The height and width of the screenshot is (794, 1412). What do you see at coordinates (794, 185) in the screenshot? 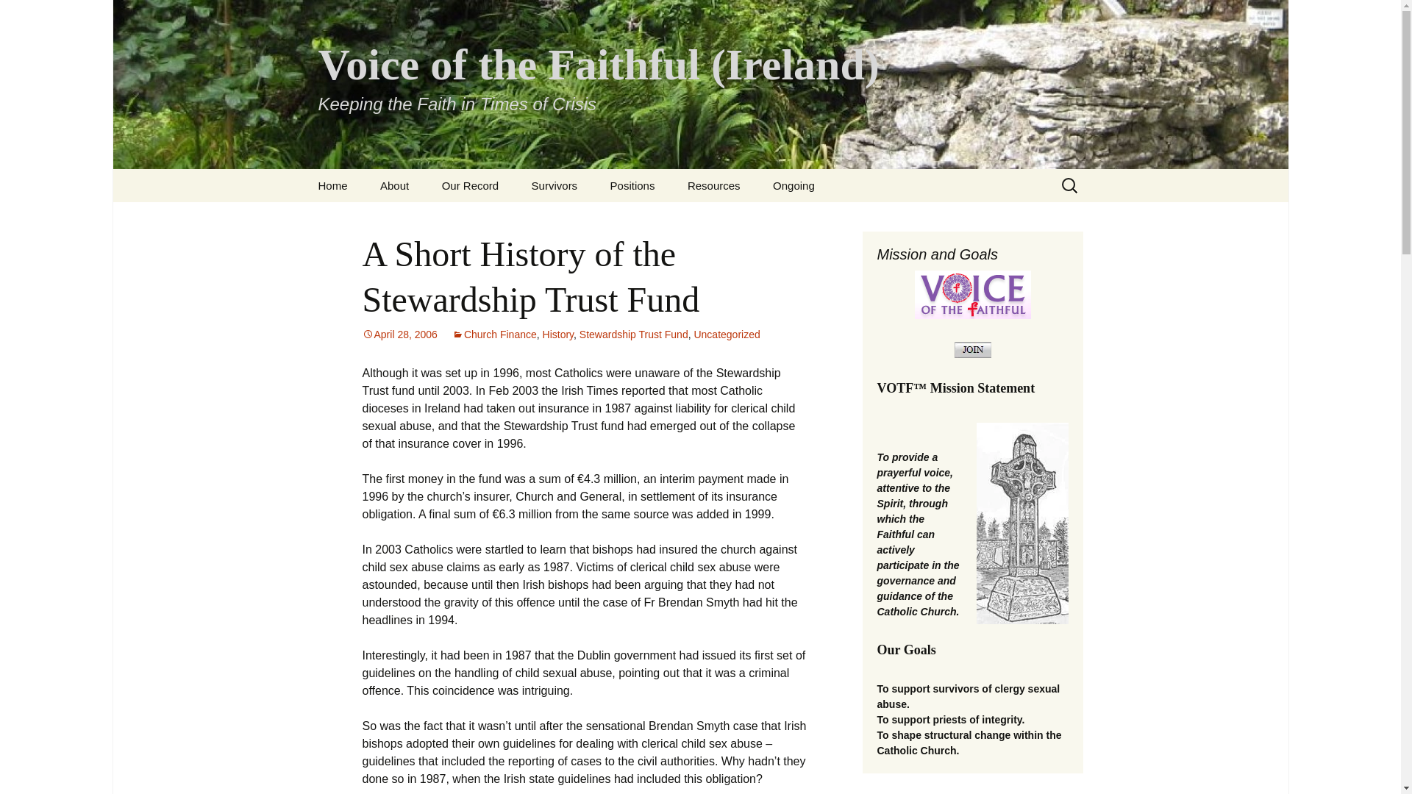
I see `Ongoing` at bounding box center [794, 185].